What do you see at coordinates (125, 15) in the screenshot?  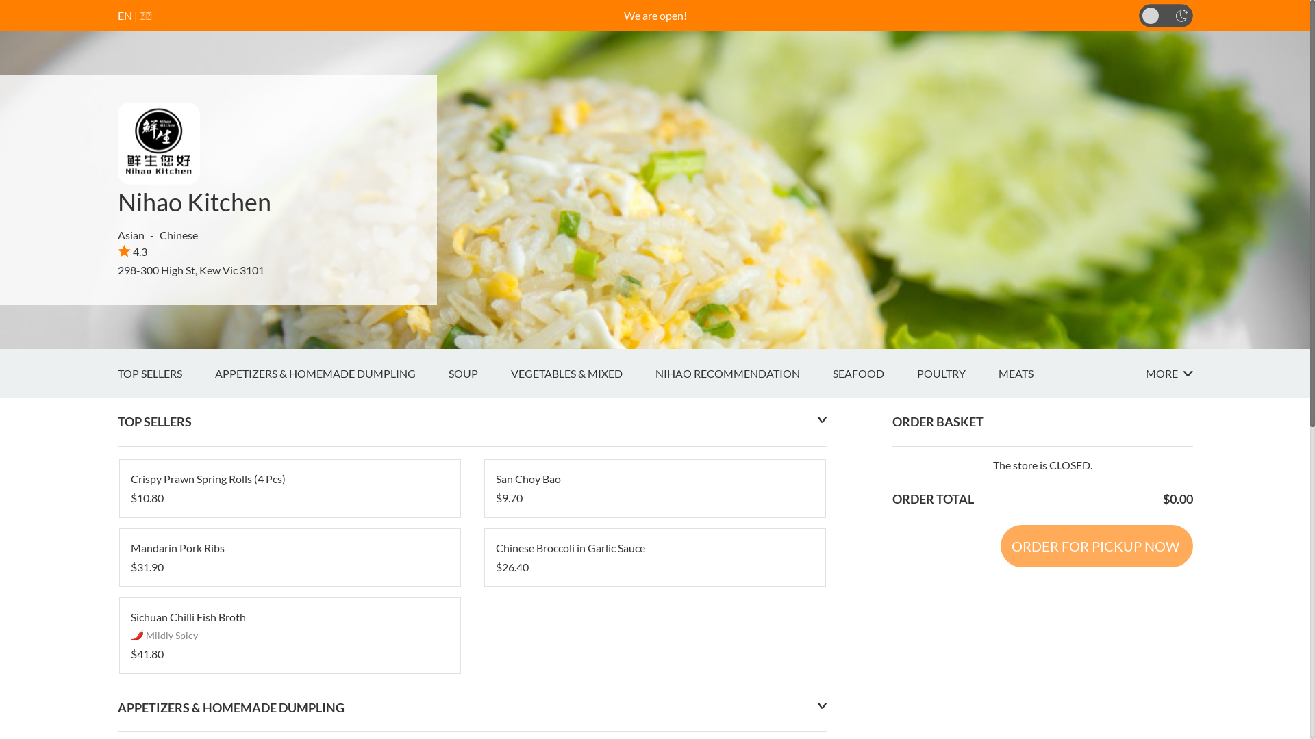 I see `EN` at bounding box center [125, 15].